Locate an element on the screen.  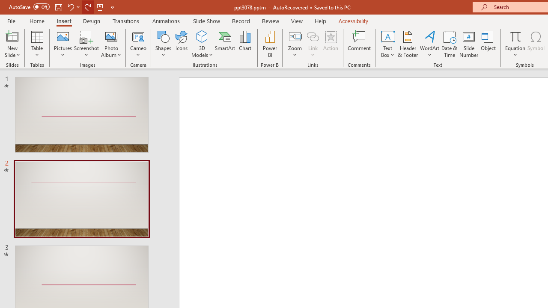
Object... is located at coordinates (488, 44).